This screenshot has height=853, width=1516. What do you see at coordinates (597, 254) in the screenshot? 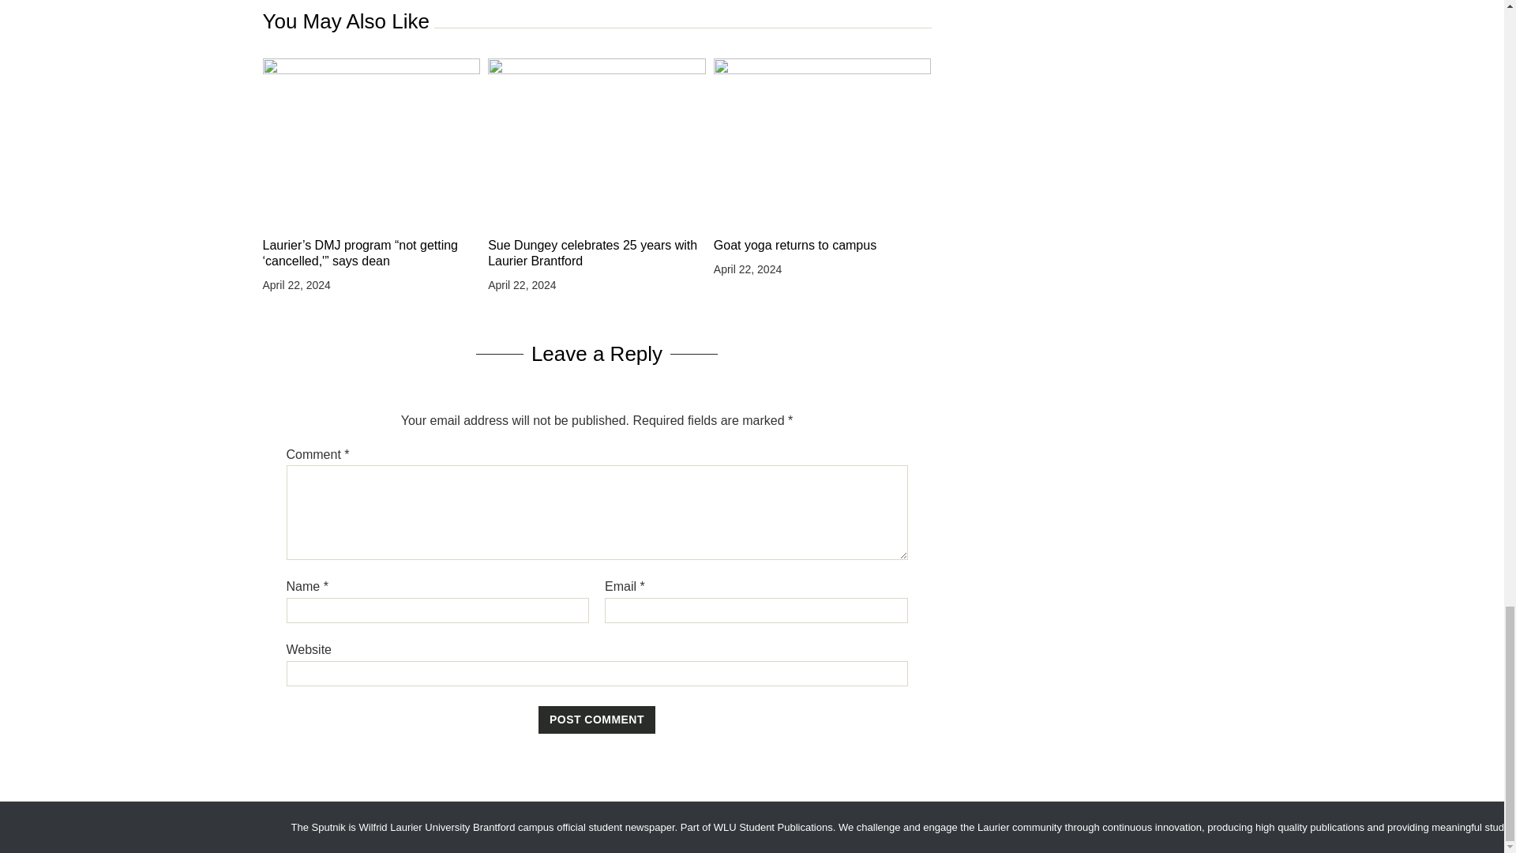
I see `Sue Dungey celebrates 25 years with Laurier Brantford` at bounding box center [597, 254].